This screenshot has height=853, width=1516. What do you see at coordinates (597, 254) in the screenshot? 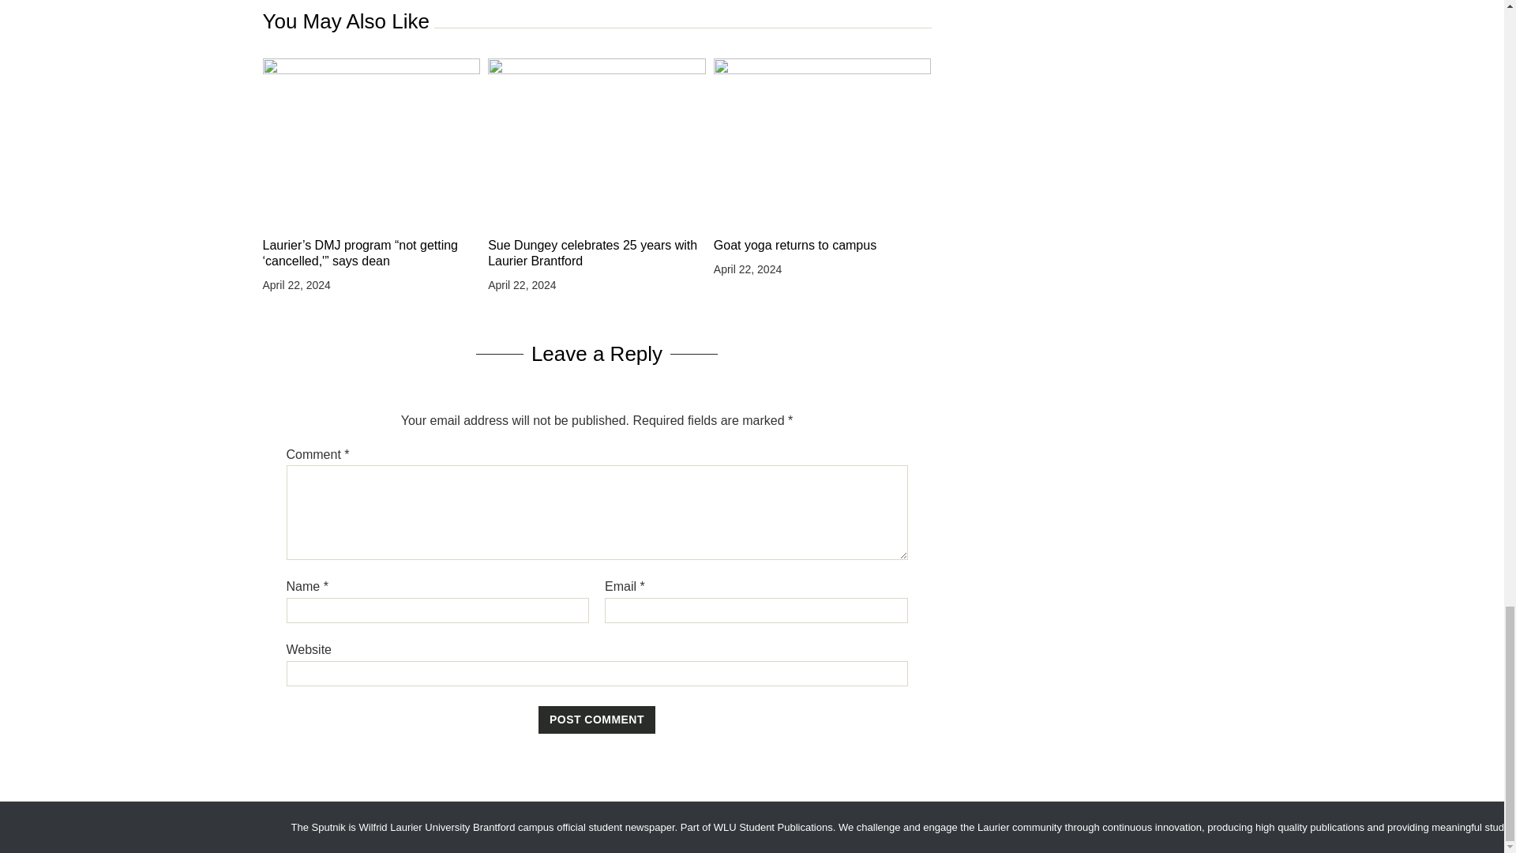
I see `Sue Dungey celebrates 25 years with Laurier Brantford` at bounding box center [597, 254].